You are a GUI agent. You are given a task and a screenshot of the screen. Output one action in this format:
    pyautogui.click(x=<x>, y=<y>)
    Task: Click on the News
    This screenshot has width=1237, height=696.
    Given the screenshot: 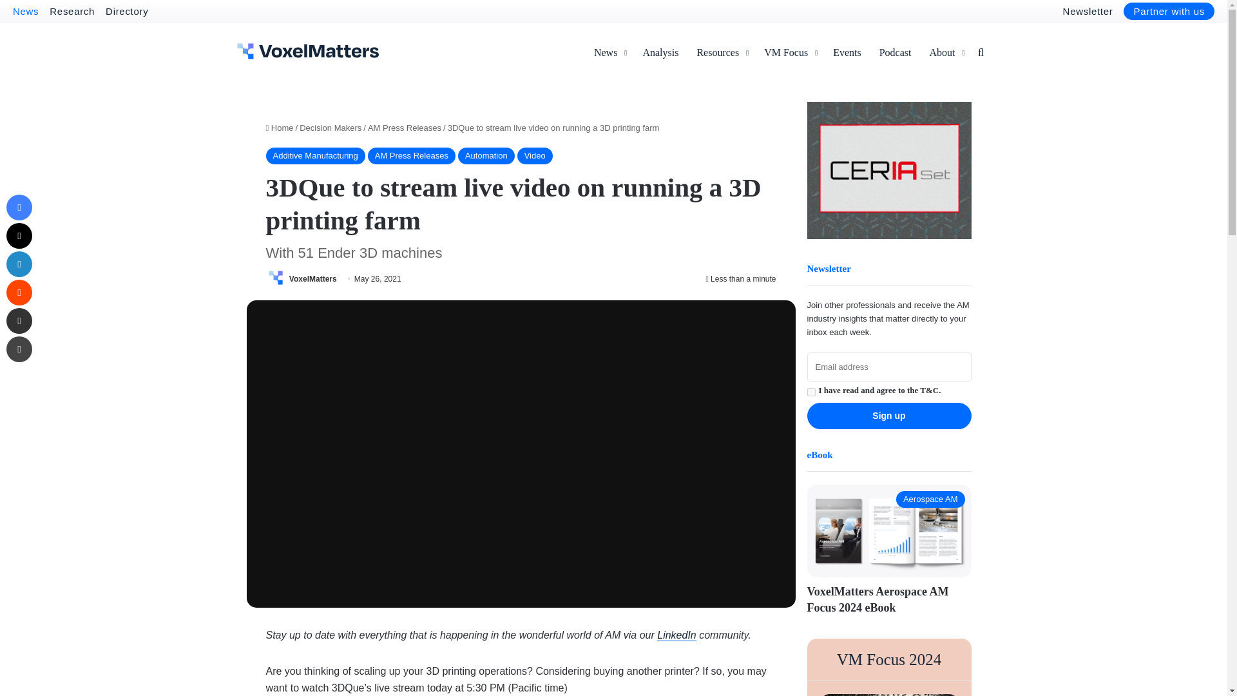 What is the action you would take?
    pyautogui.click(x=25, y=10)
    